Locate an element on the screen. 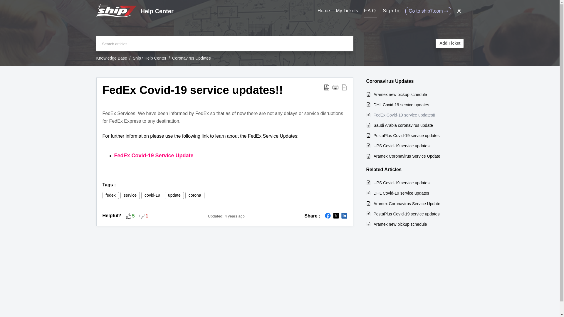  LinkedIn is located at coordinates (344, 215).